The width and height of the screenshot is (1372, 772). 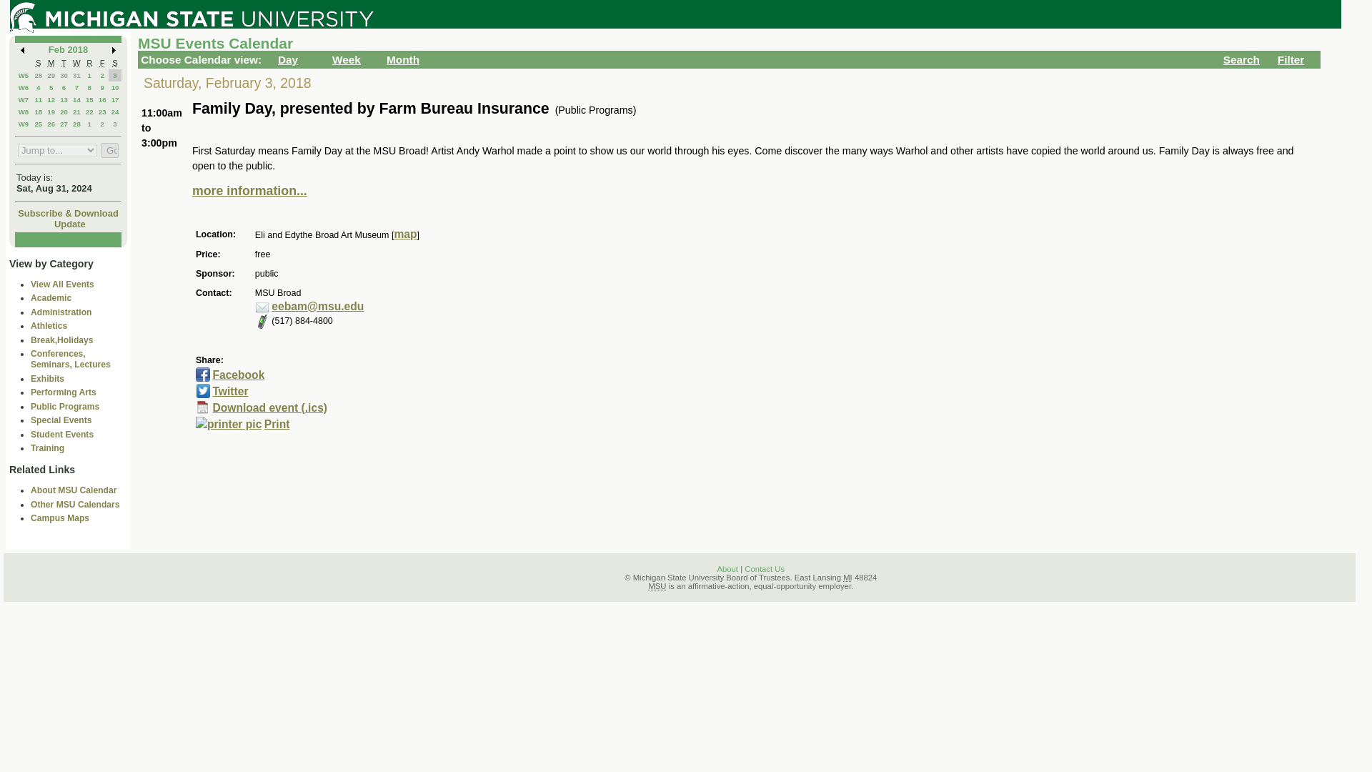 I want to click on 24, so click(x=115, y=112).